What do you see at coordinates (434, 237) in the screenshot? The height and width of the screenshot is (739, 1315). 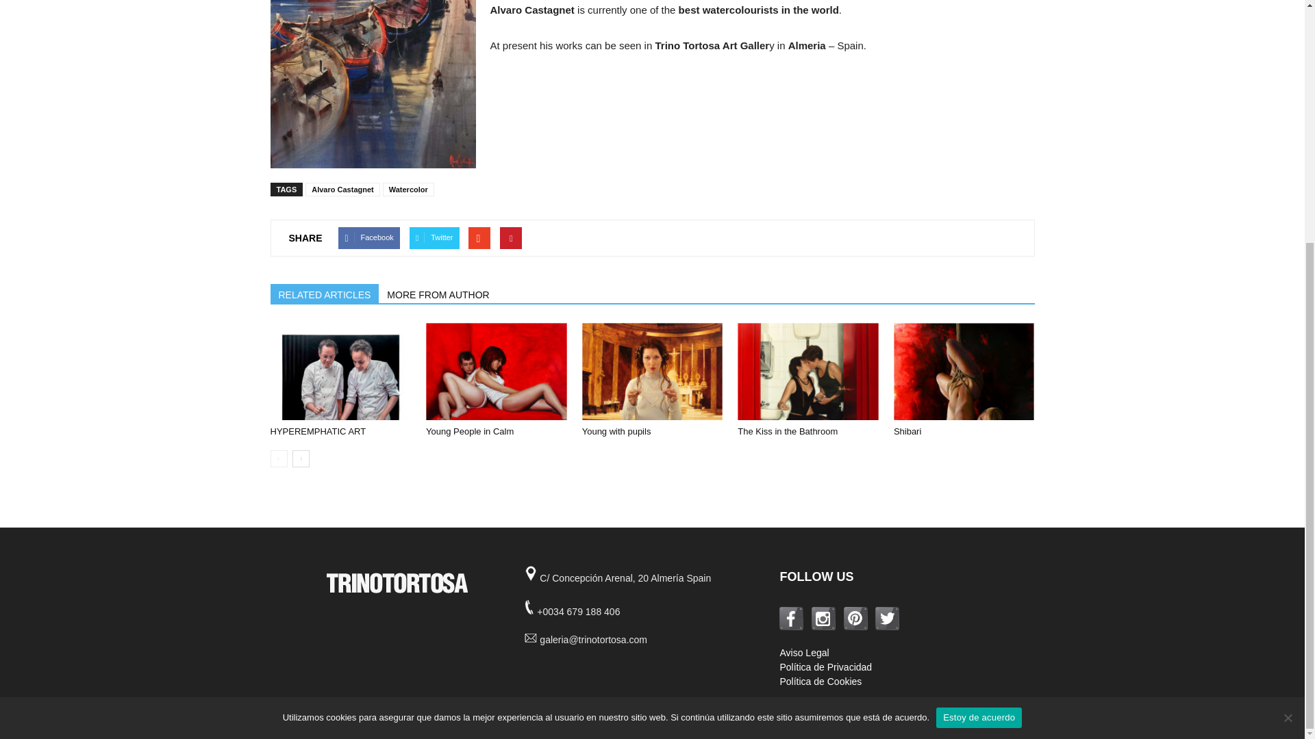 I see `Twitter` at bounding box center [434, 237].